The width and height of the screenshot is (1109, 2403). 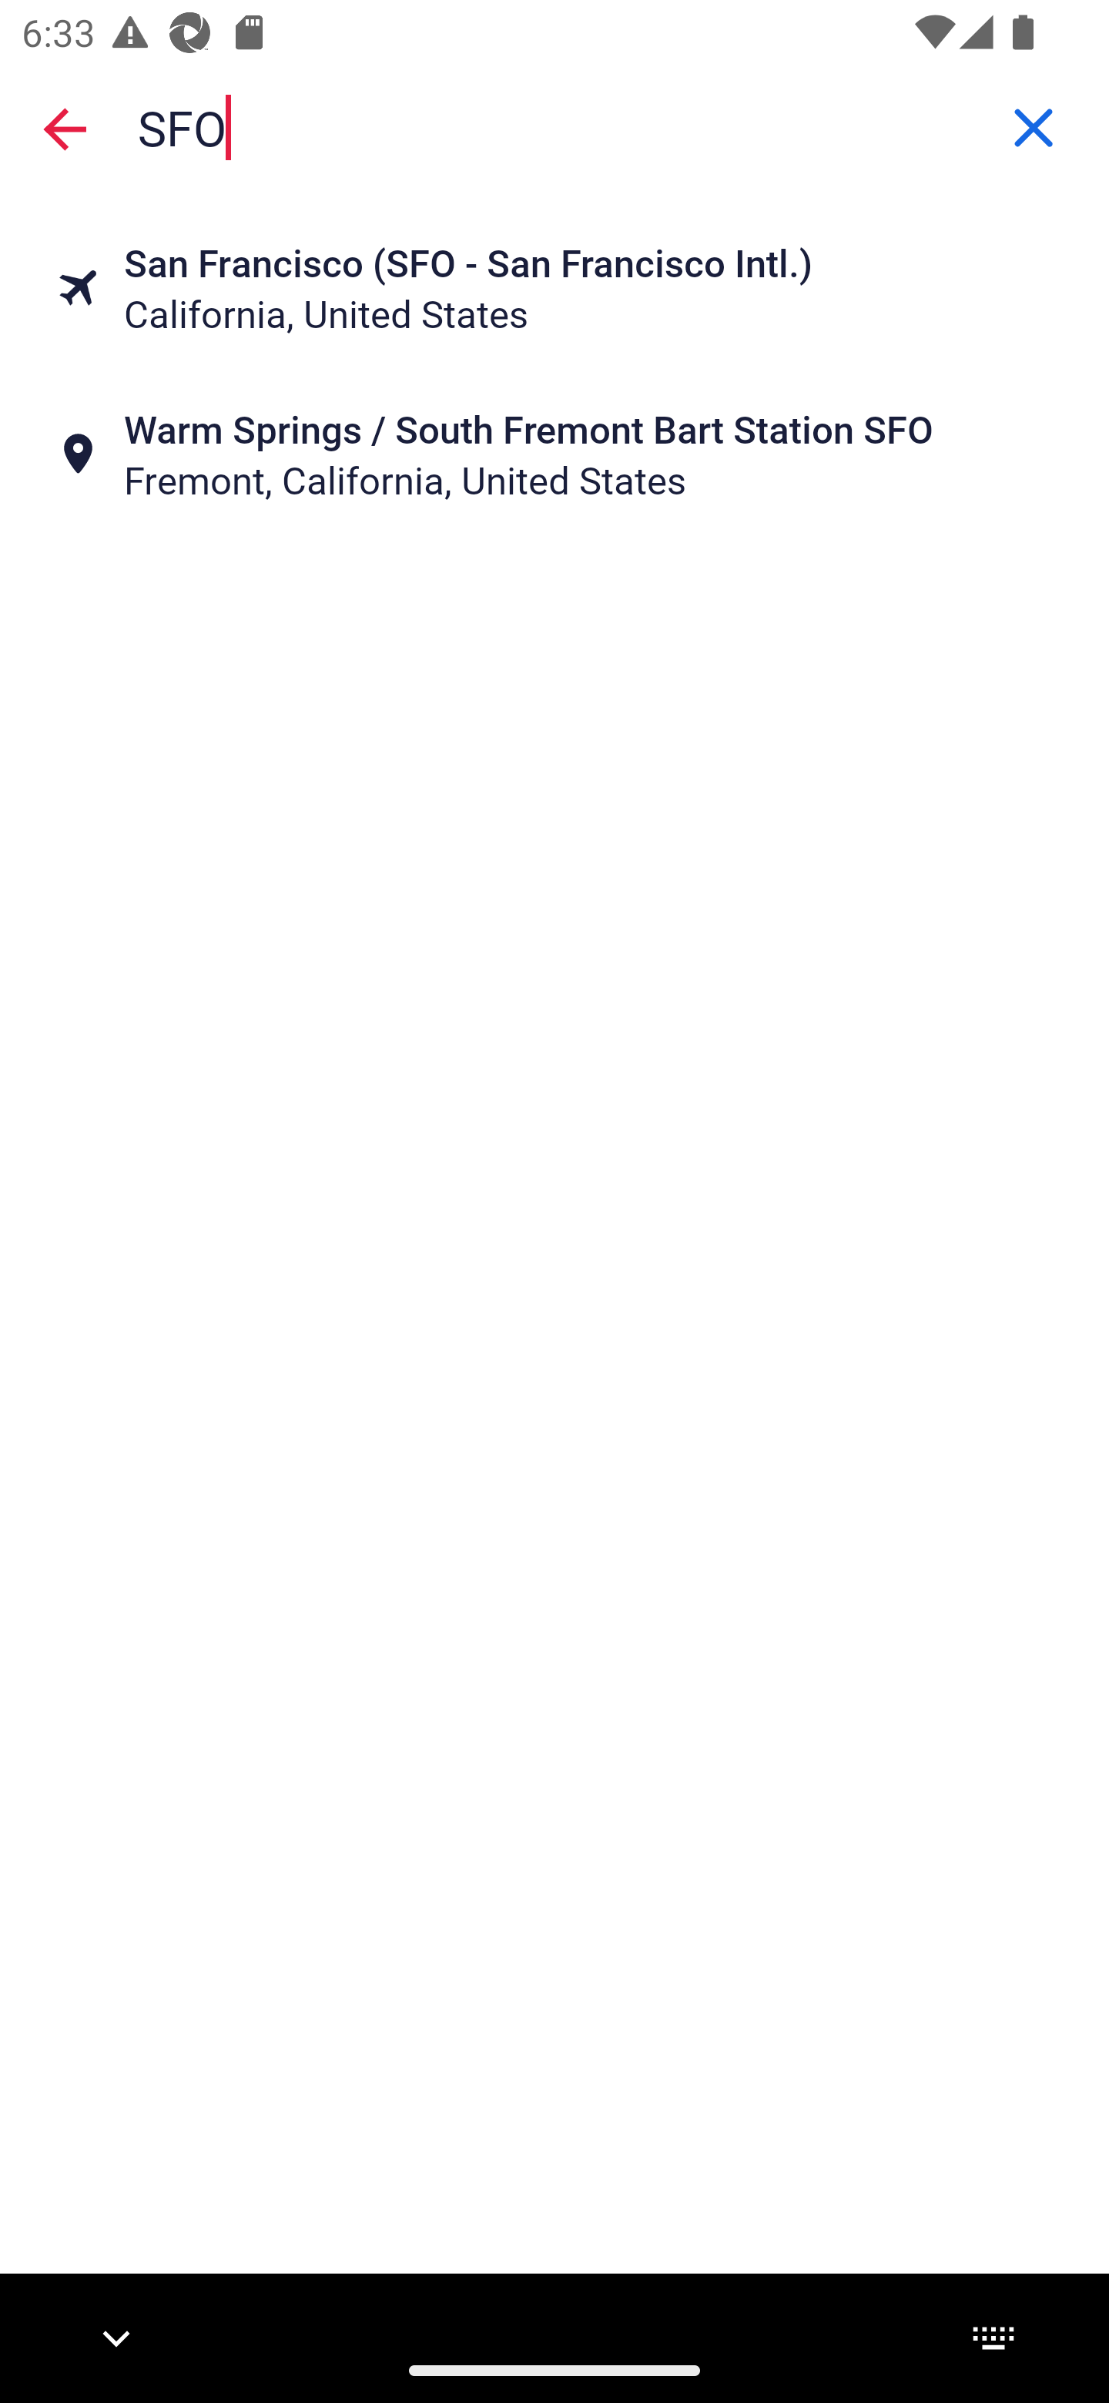 What do you see at coordinates (554, 126) in the screenshot?
I see `Drop-off, SFO` at bounding box center [554, 126].